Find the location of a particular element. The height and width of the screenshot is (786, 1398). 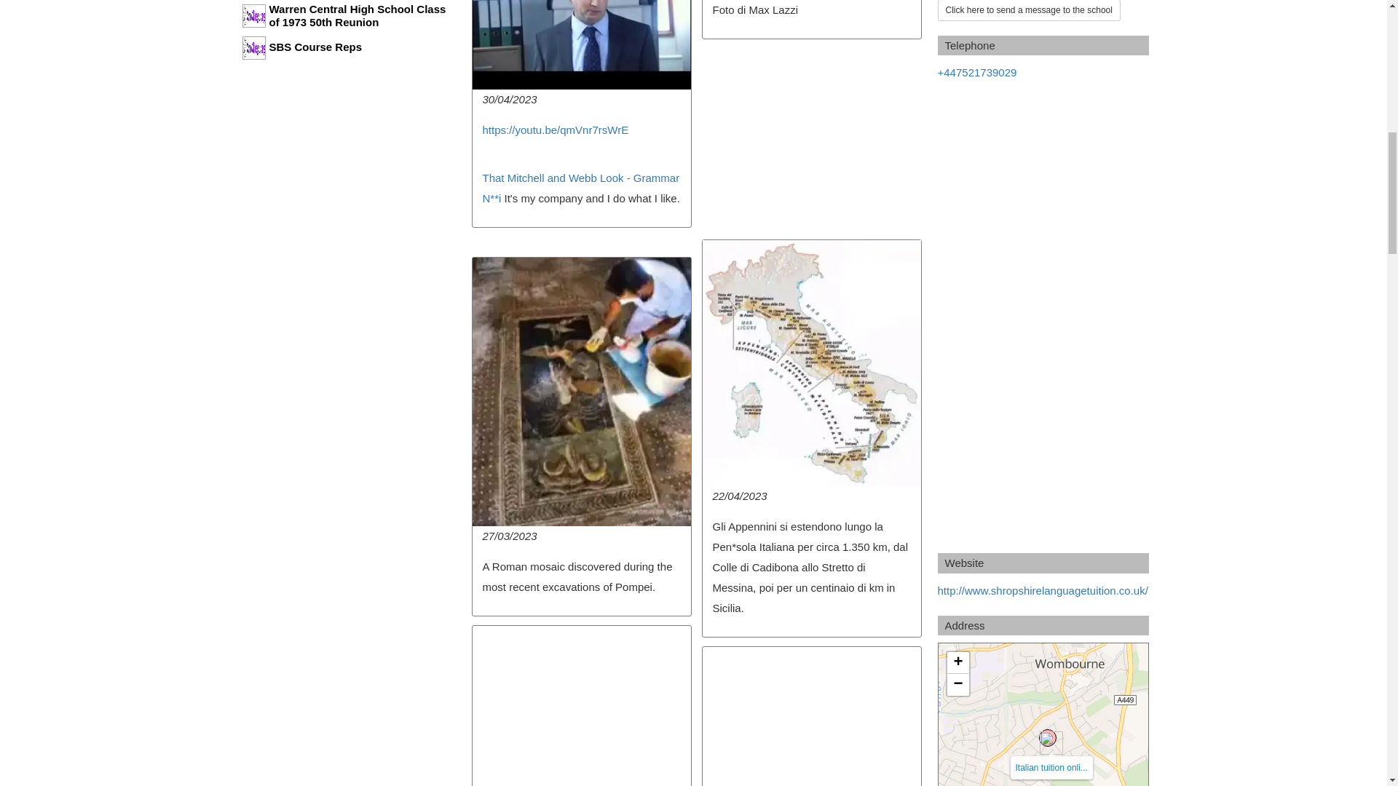

Italian tuition onli... is located at coordinates (1051, 767).